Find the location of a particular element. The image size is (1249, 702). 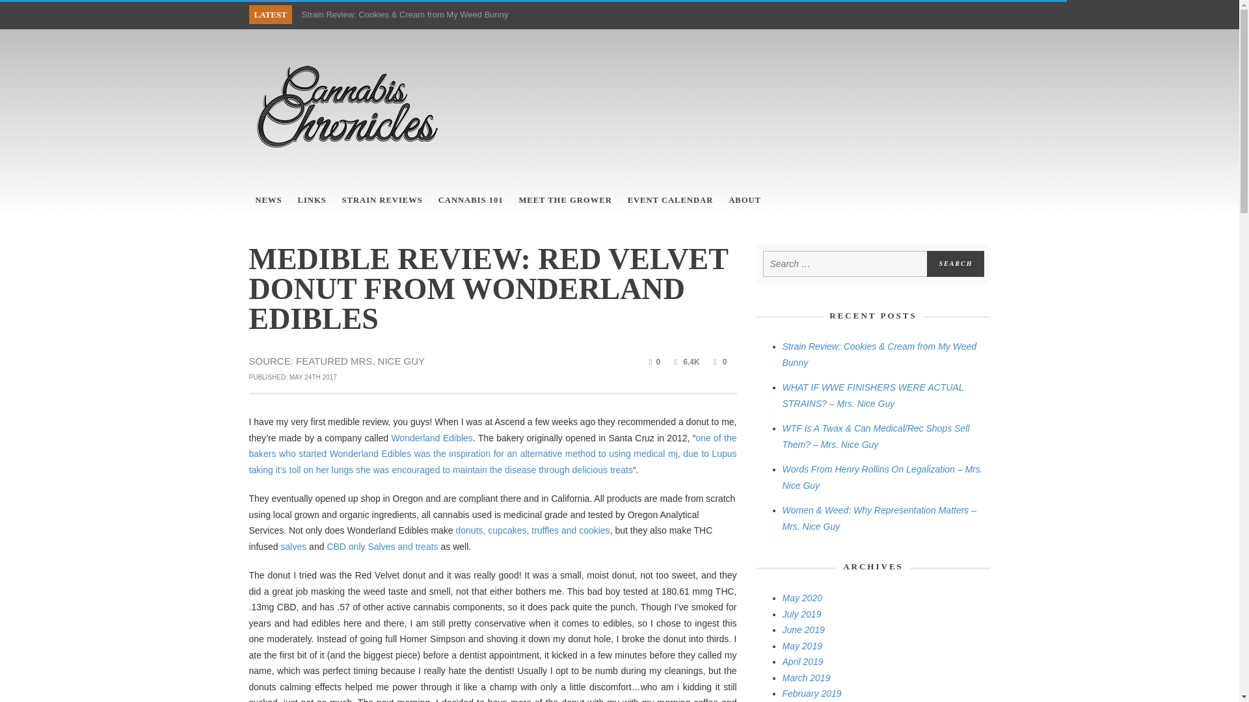

LINKS is located at coordinates (311, 200).